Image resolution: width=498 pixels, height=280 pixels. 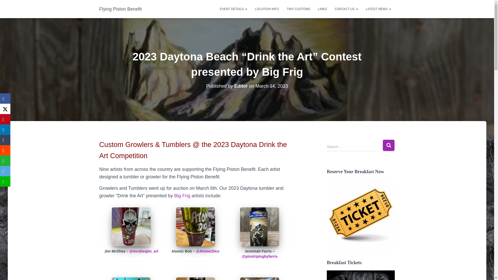 I want to click on LATEST NEWS, so click(x=378, y=9).